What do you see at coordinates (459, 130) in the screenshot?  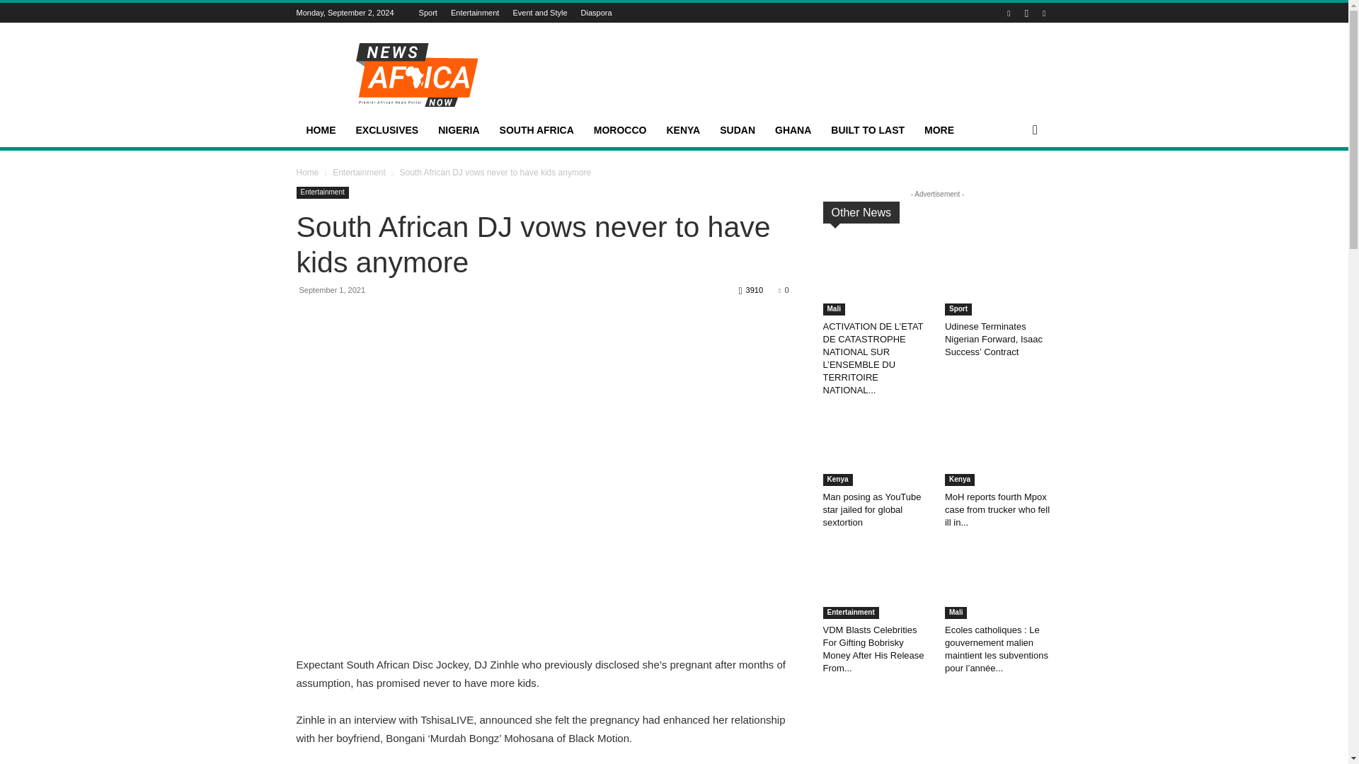 I see `NIGERIA` at bounding box center [459, 130].